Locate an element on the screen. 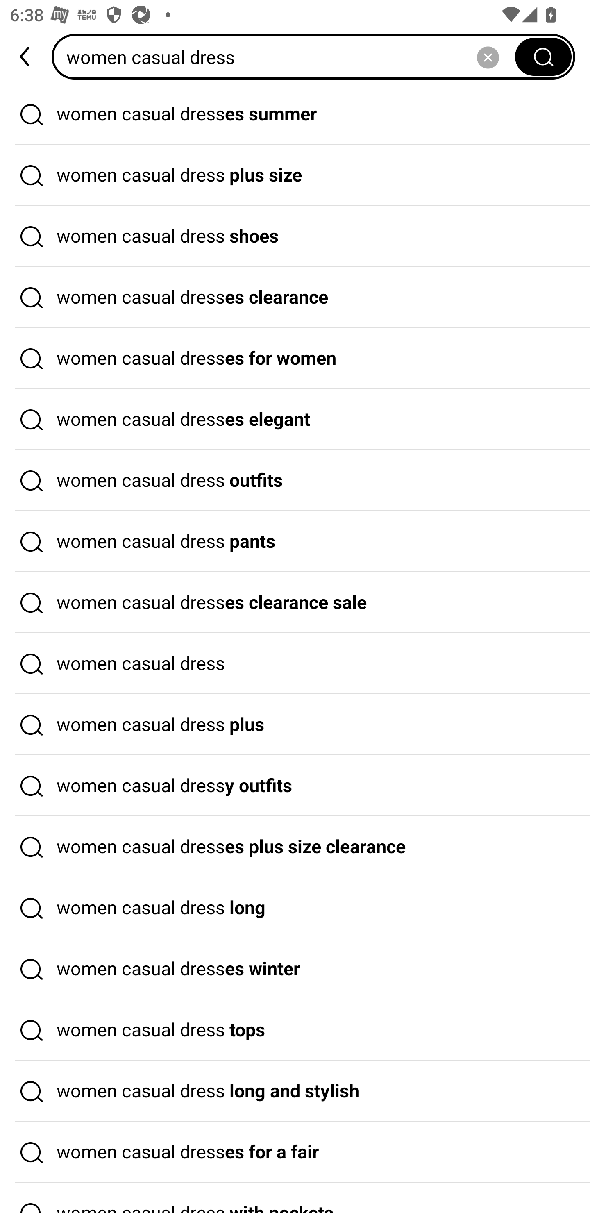 Image resolution: width=590 pixels, height=1213 pixels. women casual dress pants is located at coordinates (295, 542).